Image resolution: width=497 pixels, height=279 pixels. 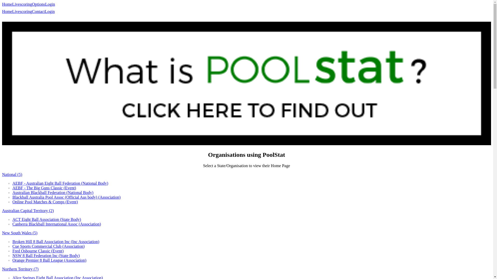 What do you see at coordinates (56, 242) in the screenshot?
I see `Broken Hill 8 Ball Association Inc (Inc Association)` at bounding box center [56, 242].